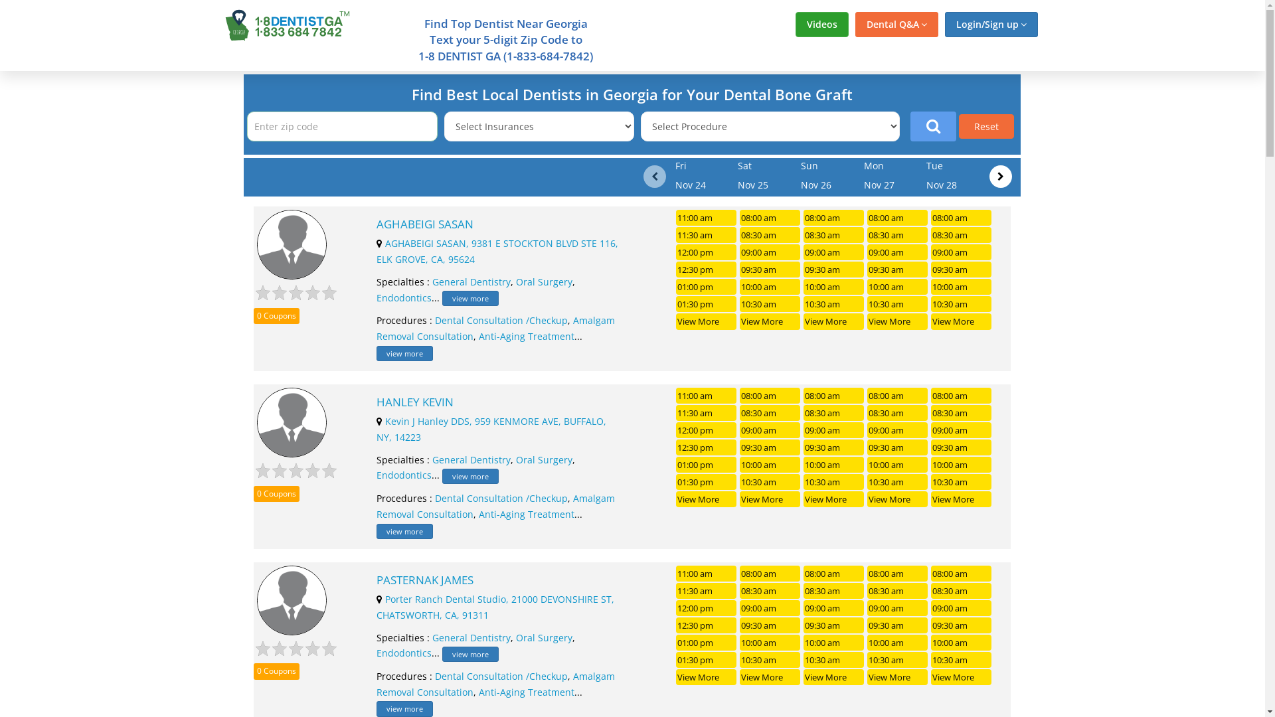 This screenshot has height=717, width=1275. I want to click on Reset, so click(987, 126).